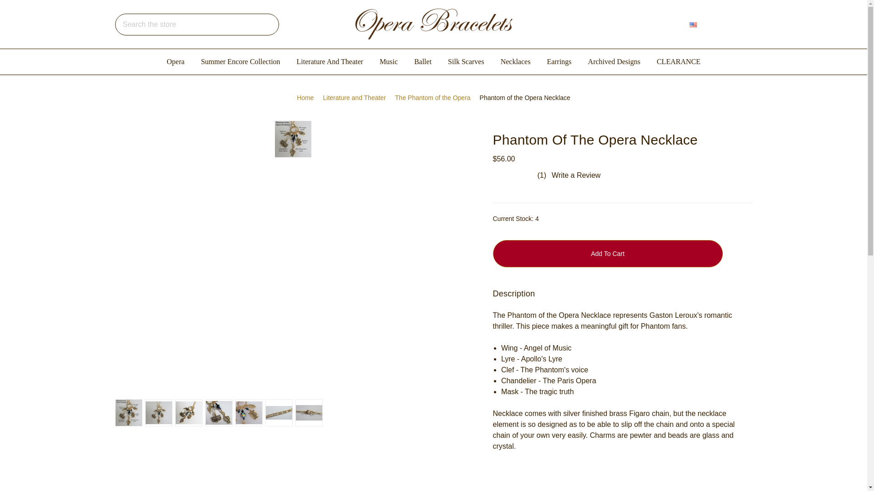  What do you see at coordinates (607, 254) in the screenshot?
I see `Add to Cart` at bounding box center [607, 254].